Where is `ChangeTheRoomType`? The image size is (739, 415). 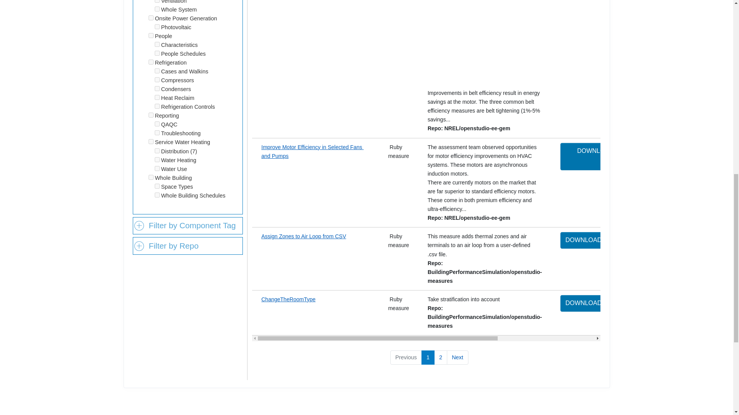 ChangeTheRoomType is located at coordinates (288, 299).